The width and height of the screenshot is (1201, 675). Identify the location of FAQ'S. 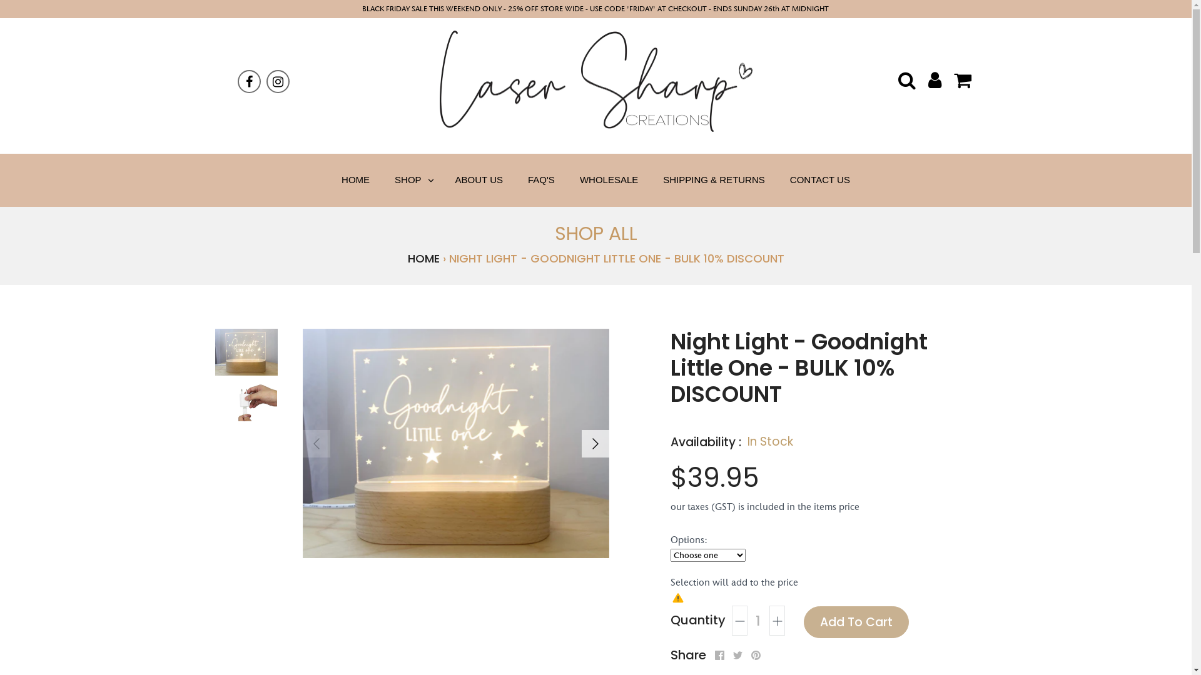
(542, 180).